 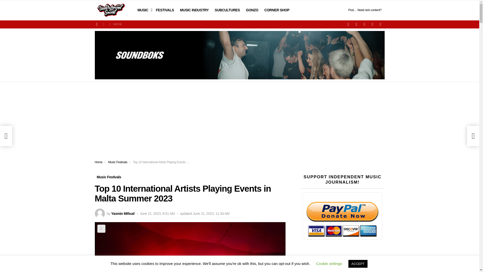 What do you see at coordinates (277, 10) in the screenshot?
I see `CORNER SHOP` at bounding box center [277, 10].